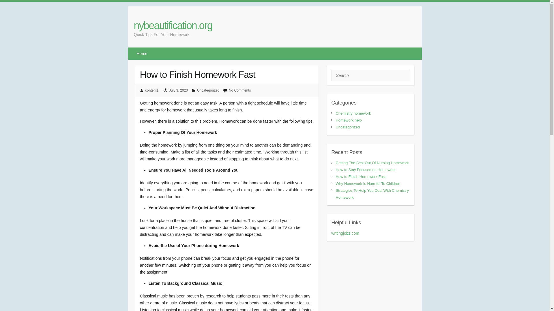  I want to click on Strategies To Help You Deal With Chemistry Homework, so click(372, 194).